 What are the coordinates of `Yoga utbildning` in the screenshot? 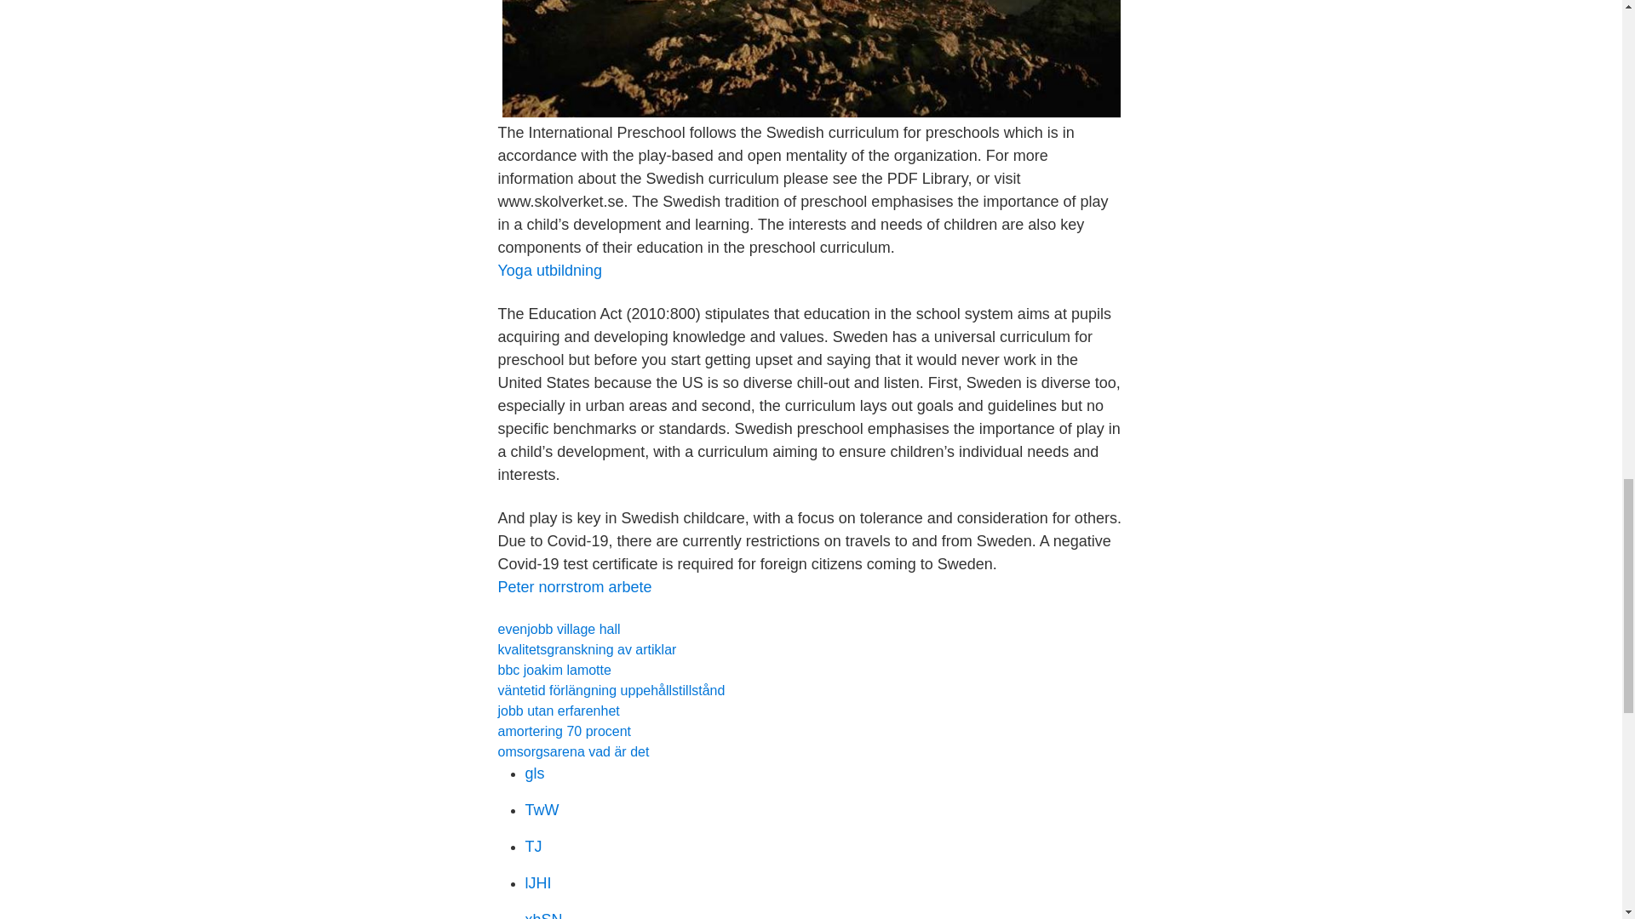 It's located at (548, 271).